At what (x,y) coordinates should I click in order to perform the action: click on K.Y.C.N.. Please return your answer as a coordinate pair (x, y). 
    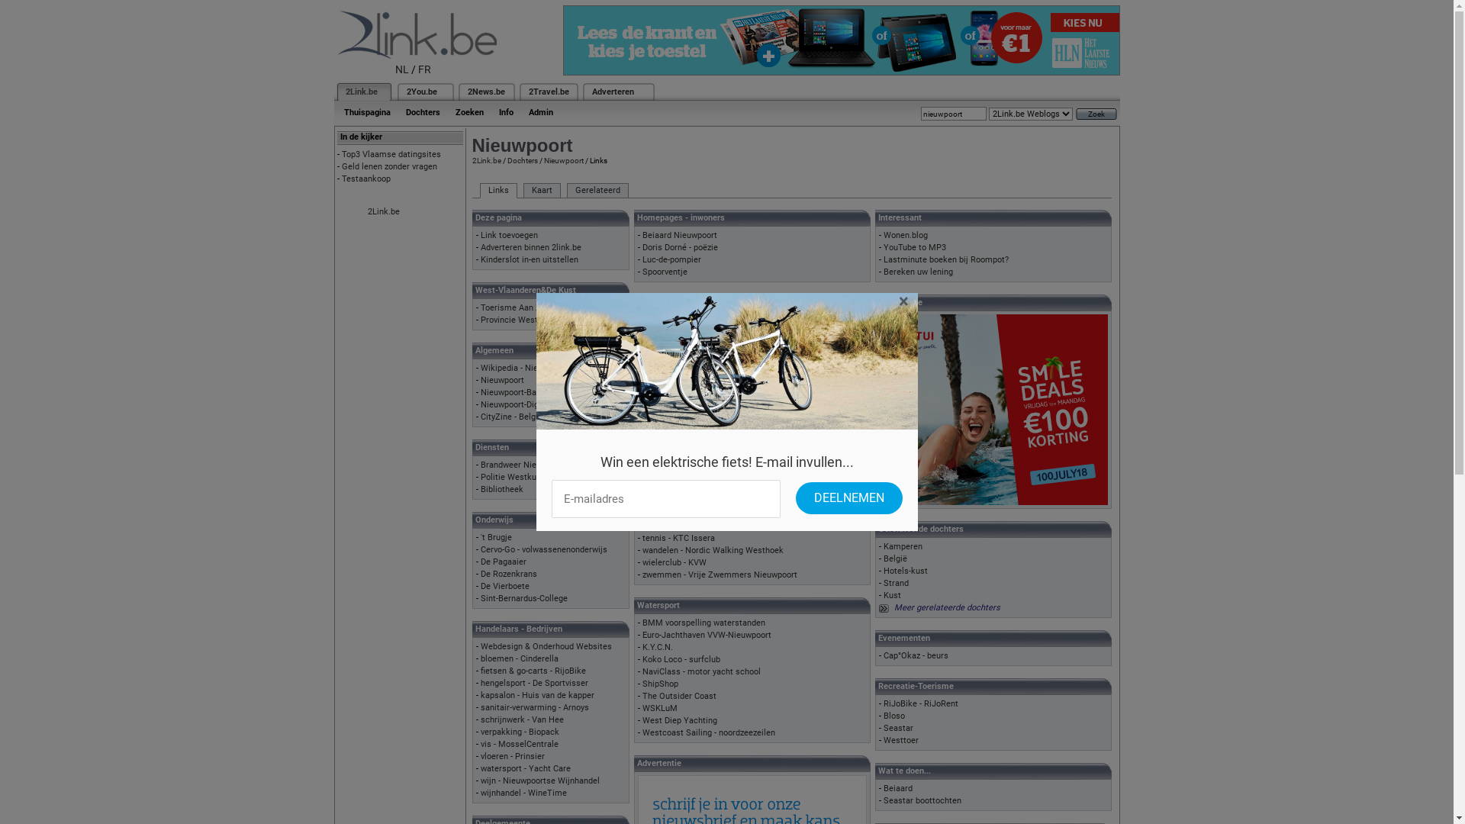
    Looking at the image, I should click on (658, 647).